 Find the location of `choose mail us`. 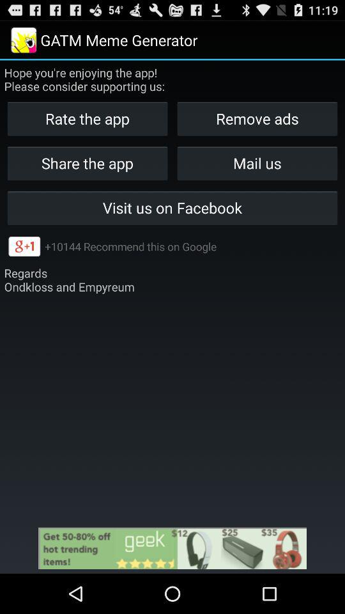

choose mail us is located at coordinates (257, 162).